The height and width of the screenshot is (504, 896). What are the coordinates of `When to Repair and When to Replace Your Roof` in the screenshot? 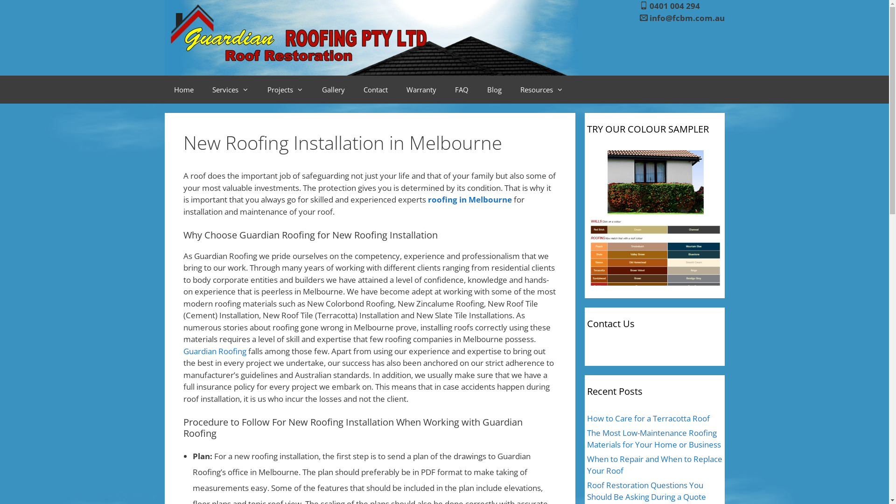 It's located at (655, 465).